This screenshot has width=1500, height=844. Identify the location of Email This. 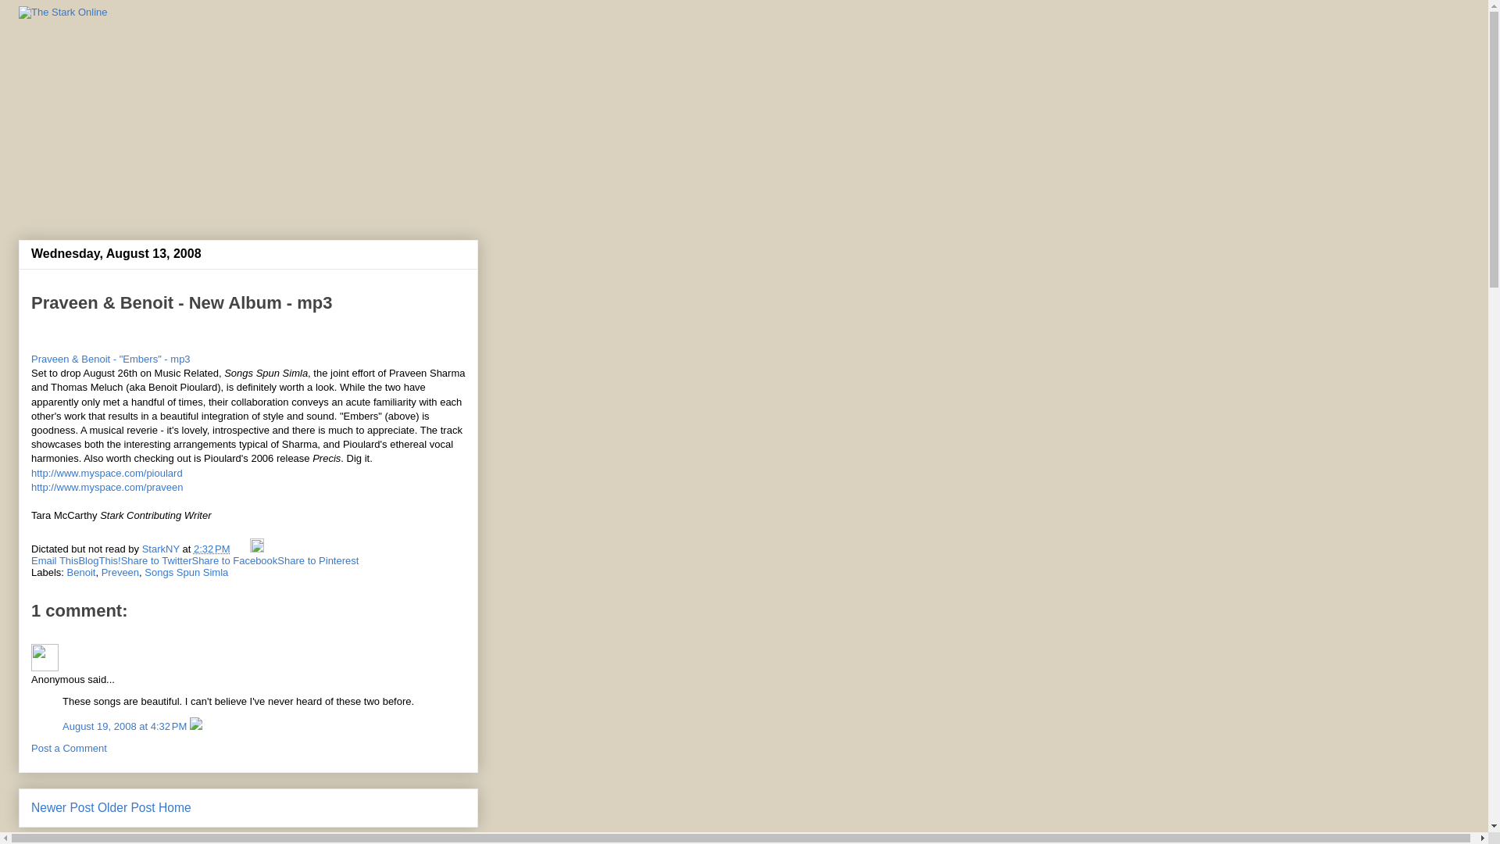
(55, 560).